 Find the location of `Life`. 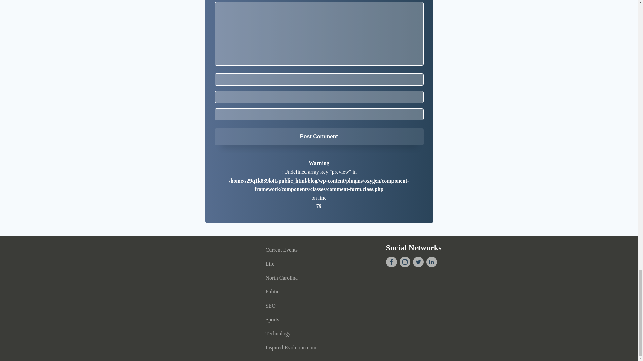

Life is located at coordinates (291, 264).